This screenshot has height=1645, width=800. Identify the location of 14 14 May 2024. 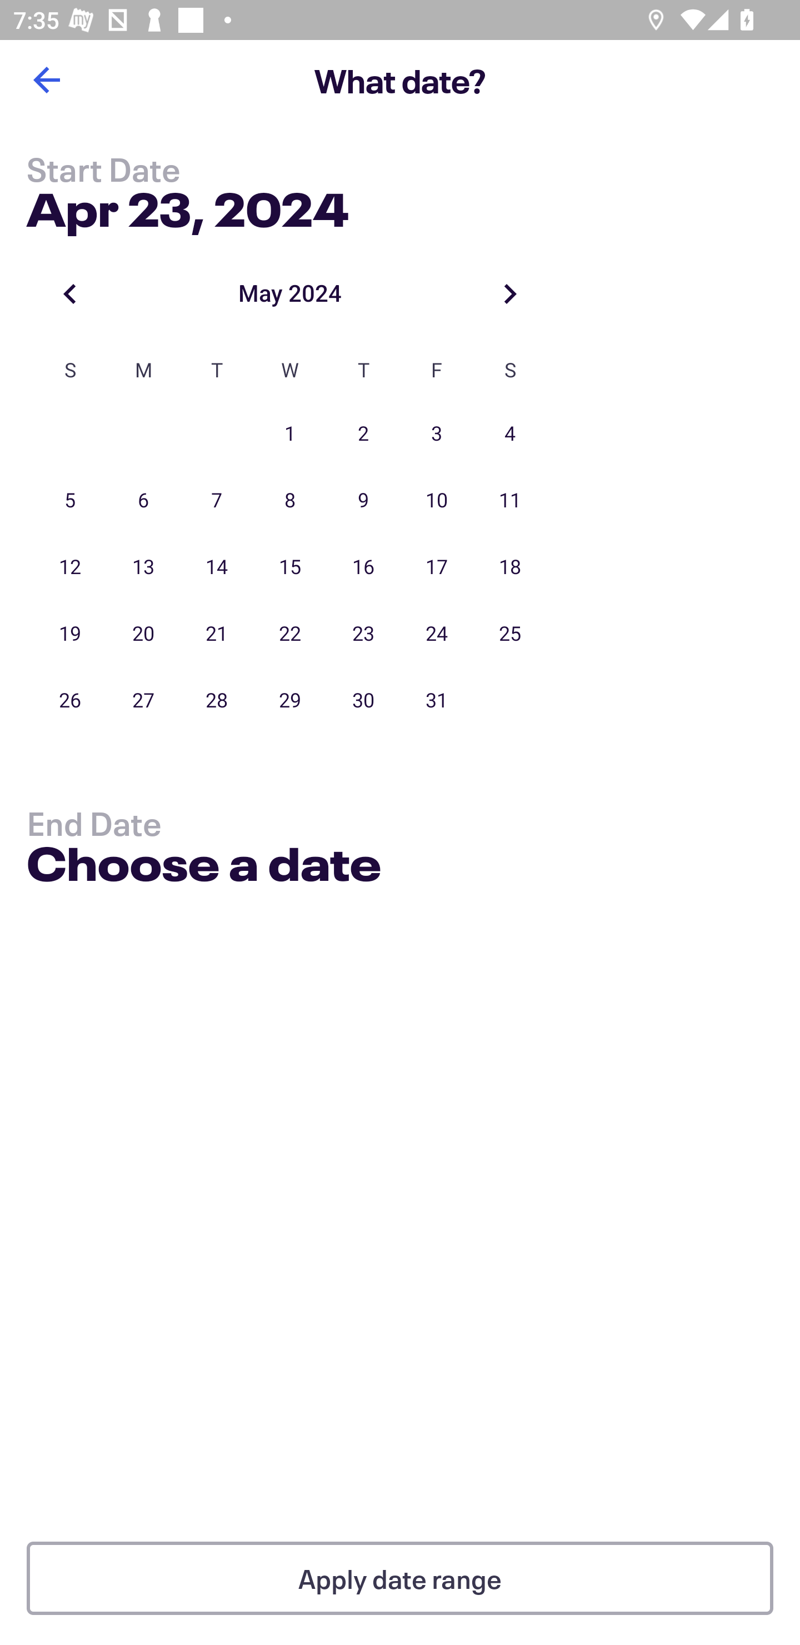
(217, 567).